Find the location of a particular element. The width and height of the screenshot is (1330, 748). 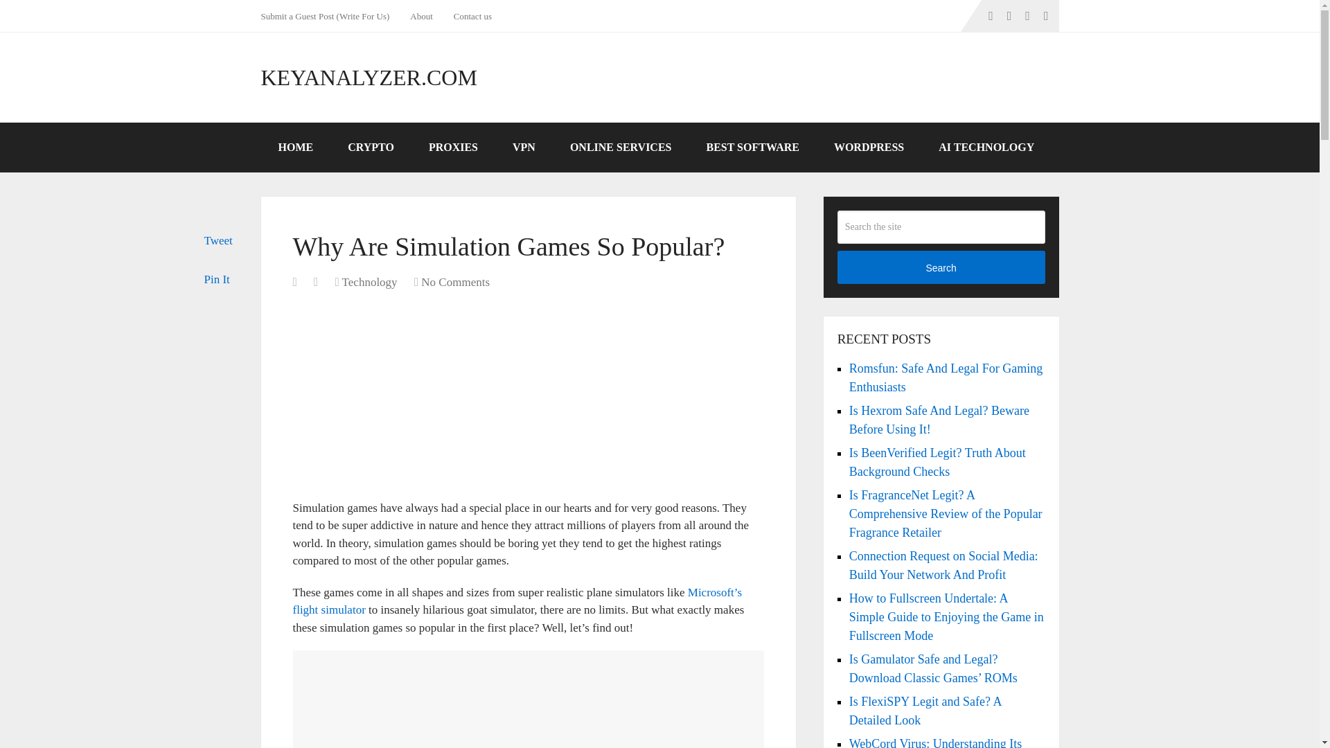

VPN is located at coordinates (524, 148).